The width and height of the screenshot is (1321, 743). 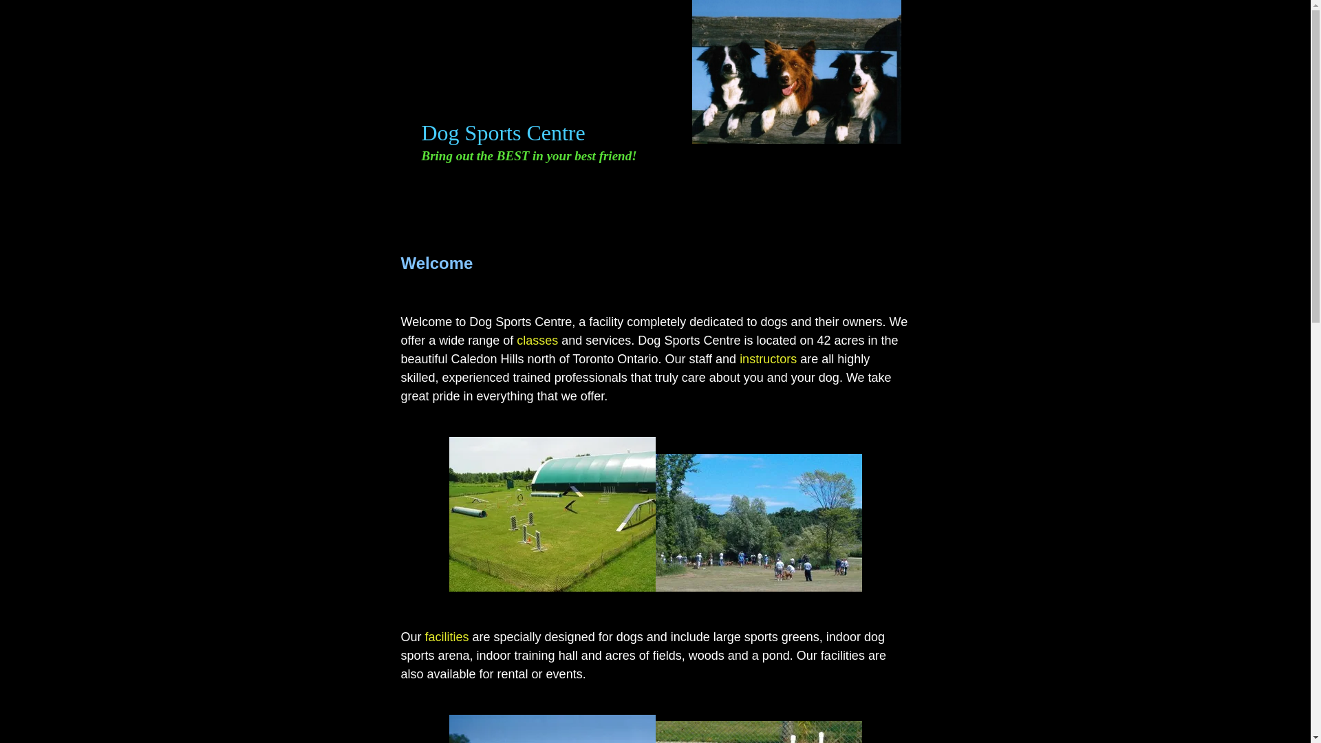 I want to click on Facilities, so click(x=862, y=193).